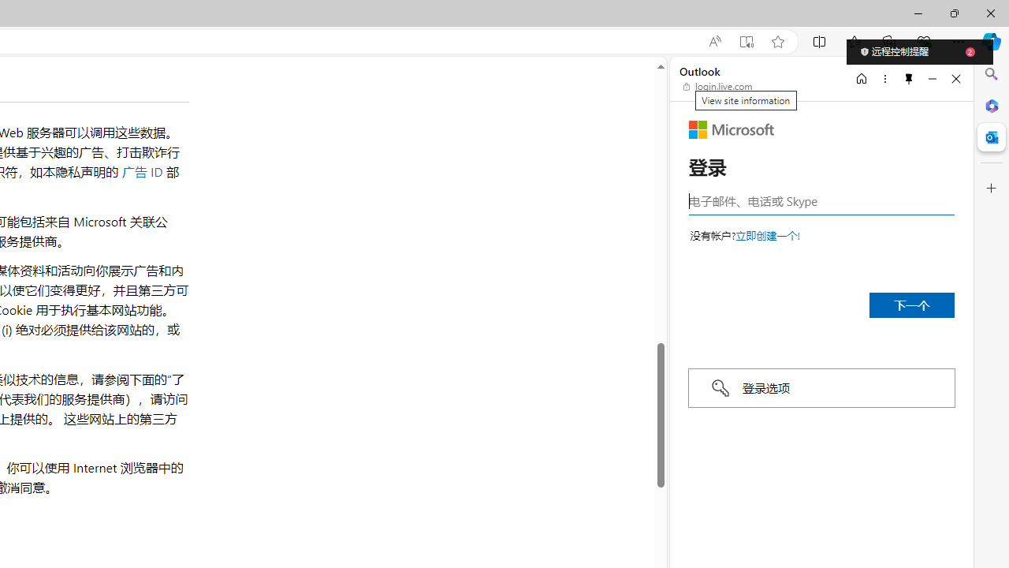  What do you see at coordinates (862, 78) in the screenshot?
I see `Home` at bounding box center [862, 78].